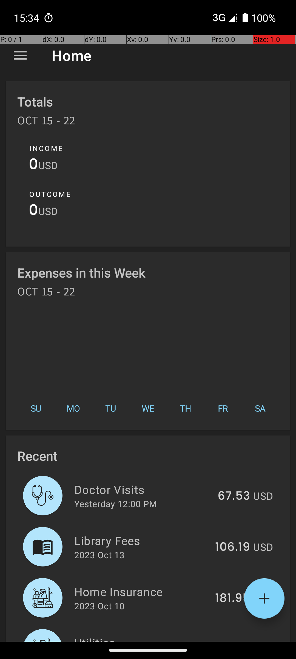 The height and width of the screenshot is (659, 296). I want to click on 106.19, so click(232, 547).